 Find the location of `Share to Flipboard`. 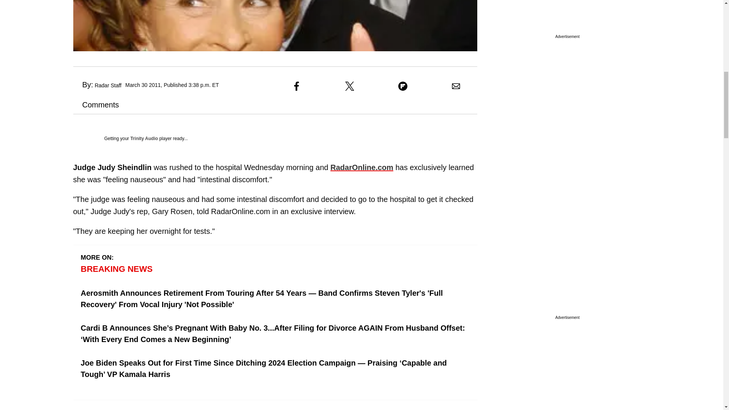

Share to Flipboard is located at coordinates (402, 86).